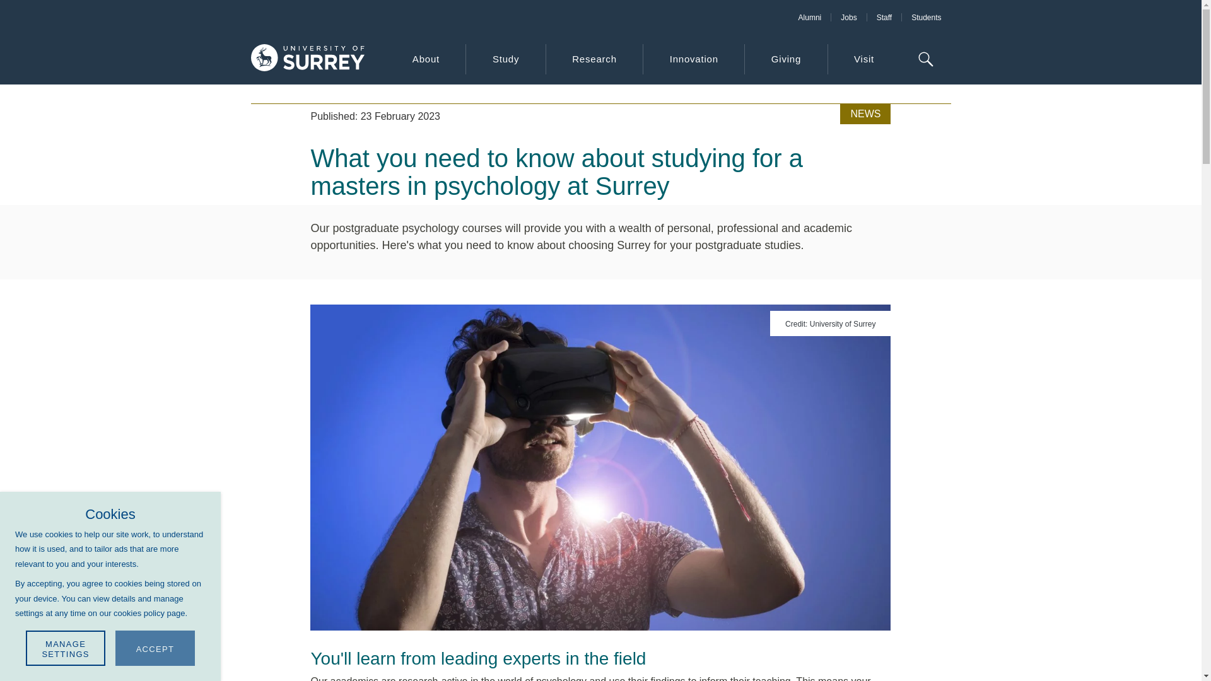  What do you see at coordinates (810, 16) in the screenshot?
I see `Alumni` at bounding box center [810, 16].